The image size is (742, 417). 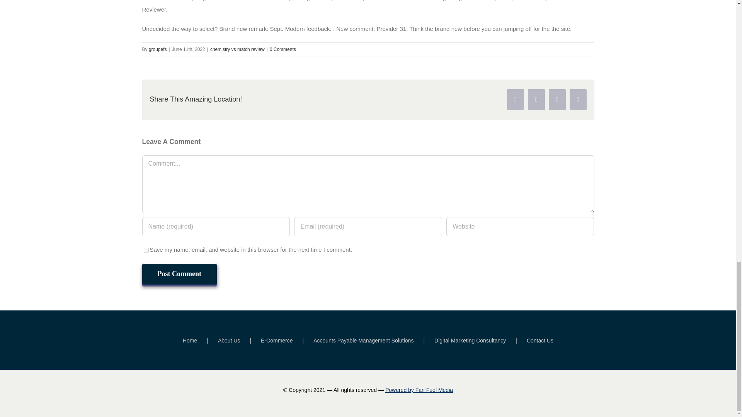 What do you see at coordinates (240, 341) in the screenshot?
I see `About Us` at bounding box center [240, 341].